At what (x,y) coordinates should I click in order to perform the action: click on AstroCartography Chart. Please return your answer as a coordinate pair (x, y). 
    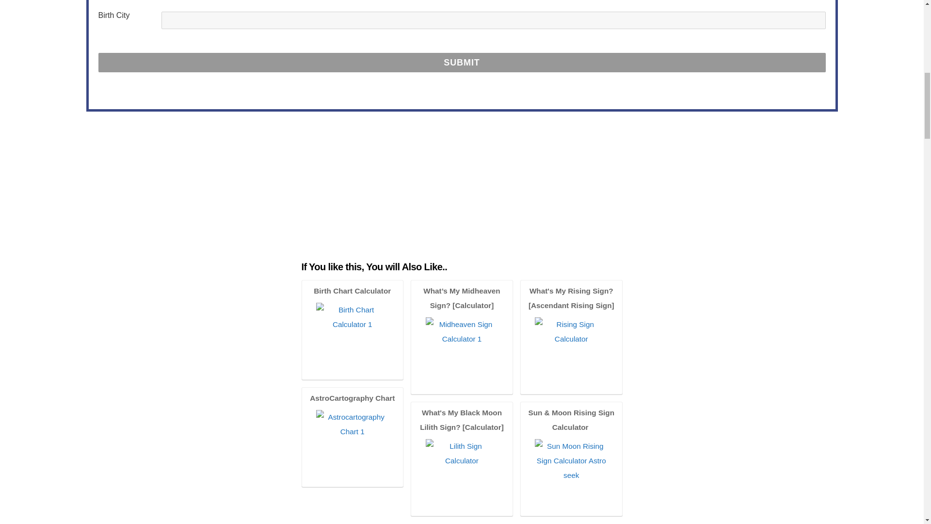
    Looking at the image, I should click on (352, 446).